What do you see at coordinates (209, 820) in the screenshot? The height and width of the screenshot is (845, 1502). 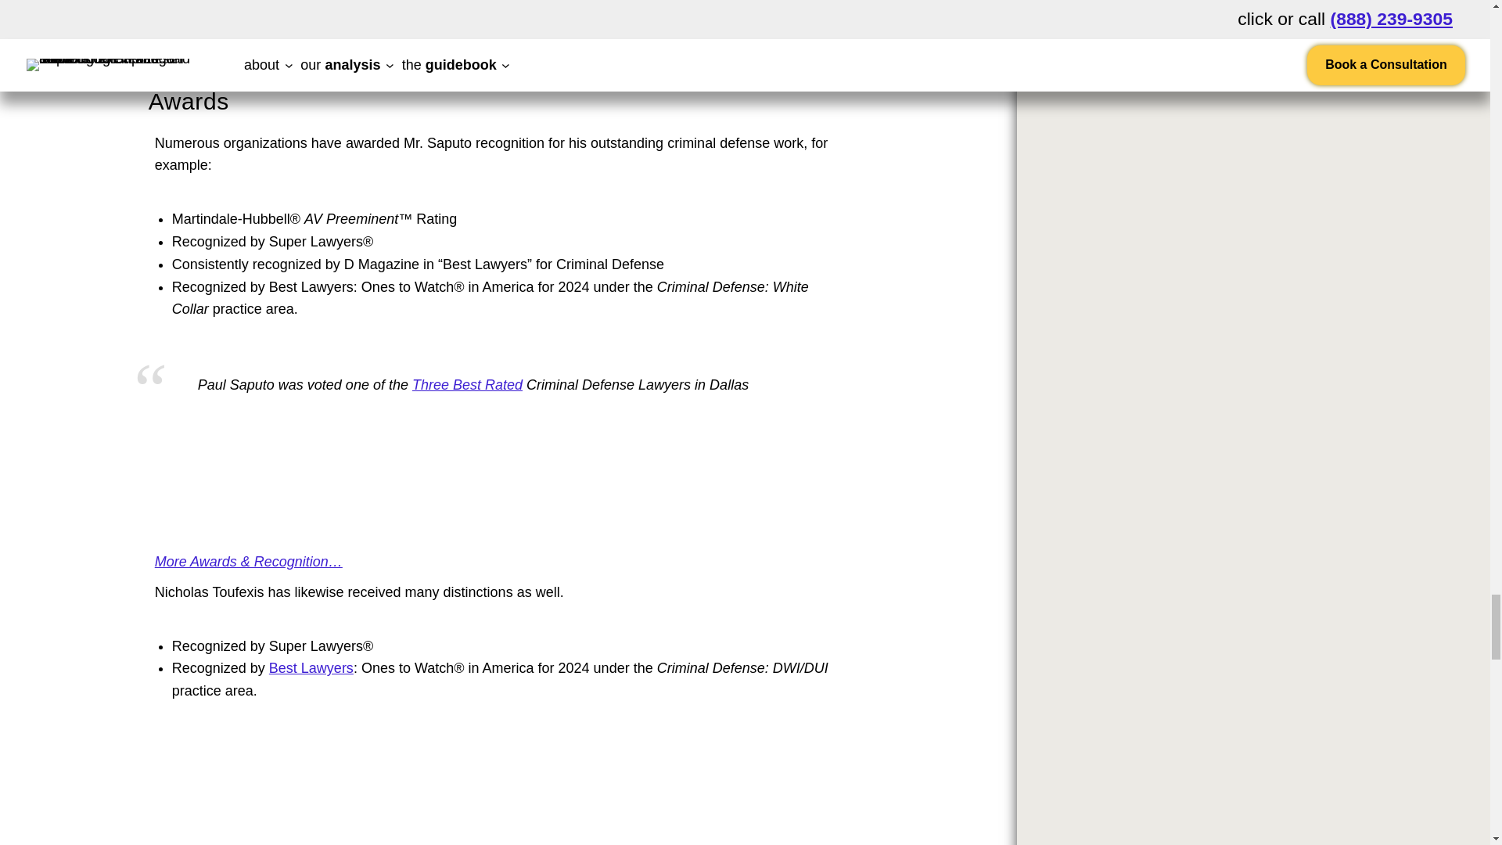 I see `Best Lawyers in the US. Click here for more Information.` at bounding box center [209, 820].